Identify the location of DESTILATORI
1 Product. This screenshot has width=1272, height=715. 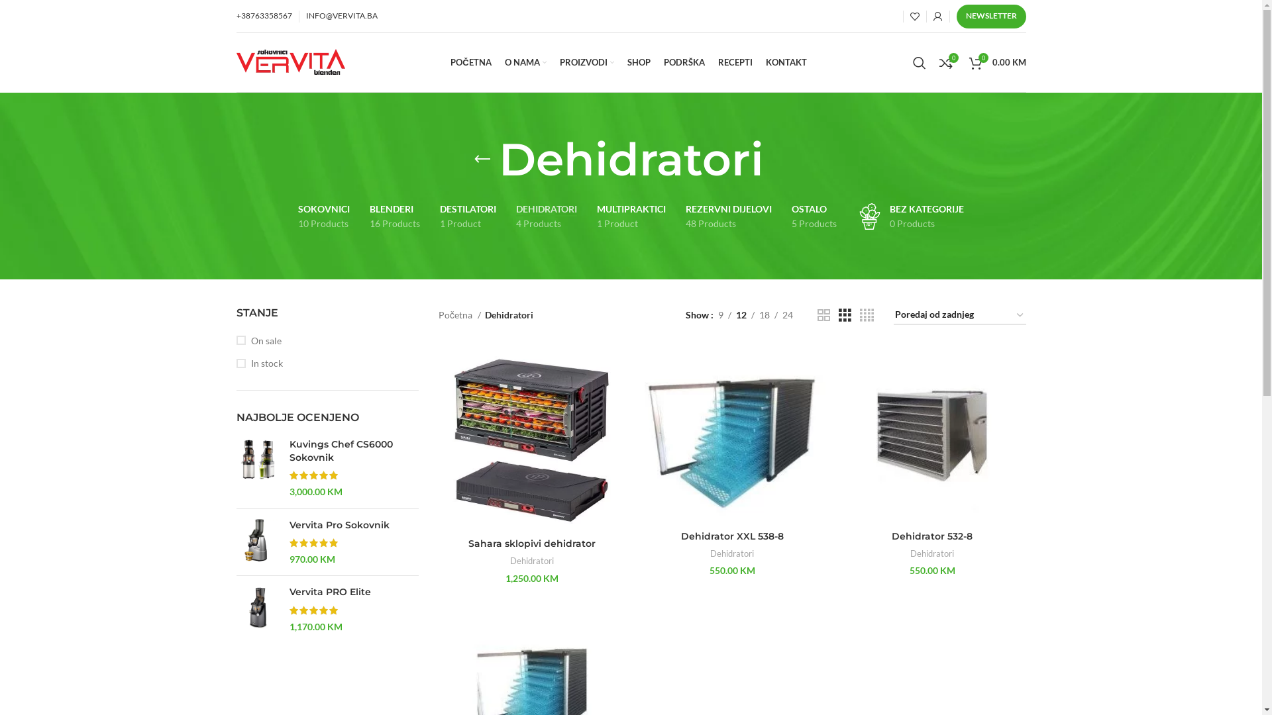
(468, 217).